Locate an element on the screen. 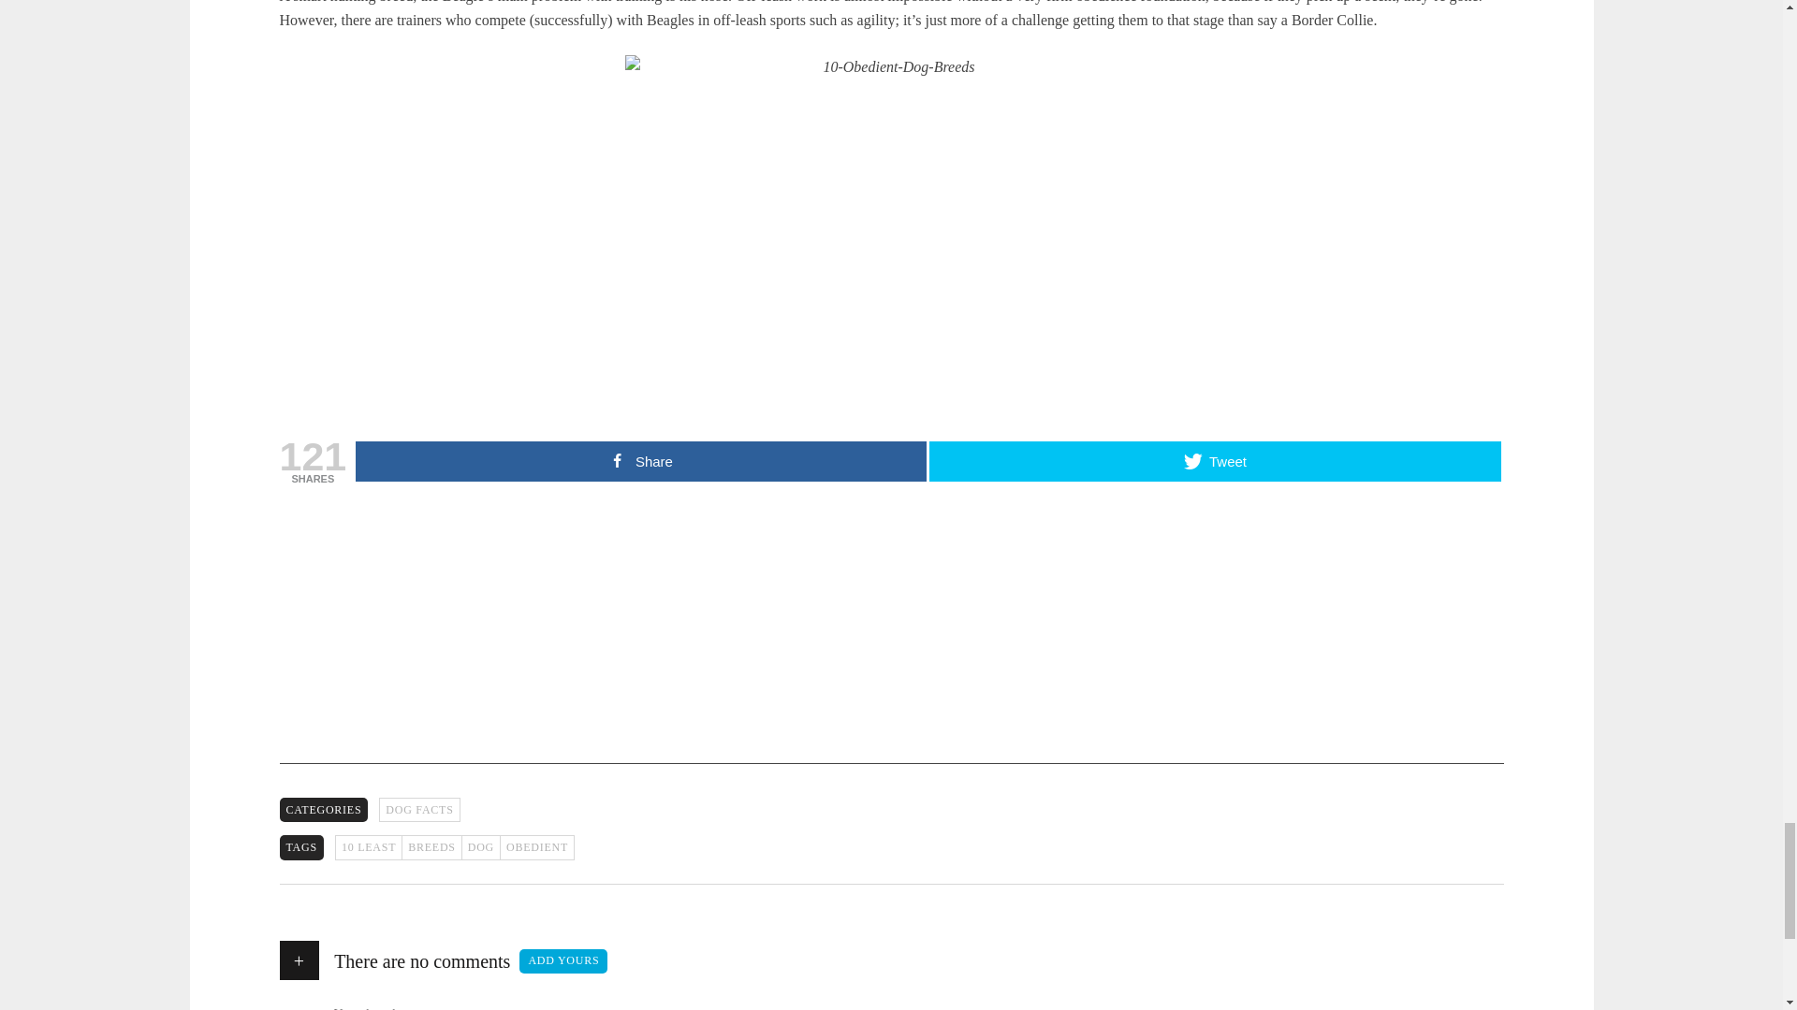  DOG is located at coordinates (480, 847).